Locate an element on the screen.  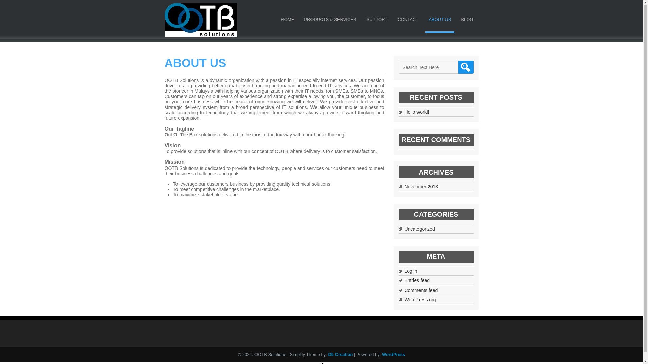
WordPress.org is located at coordinates (420, 300).